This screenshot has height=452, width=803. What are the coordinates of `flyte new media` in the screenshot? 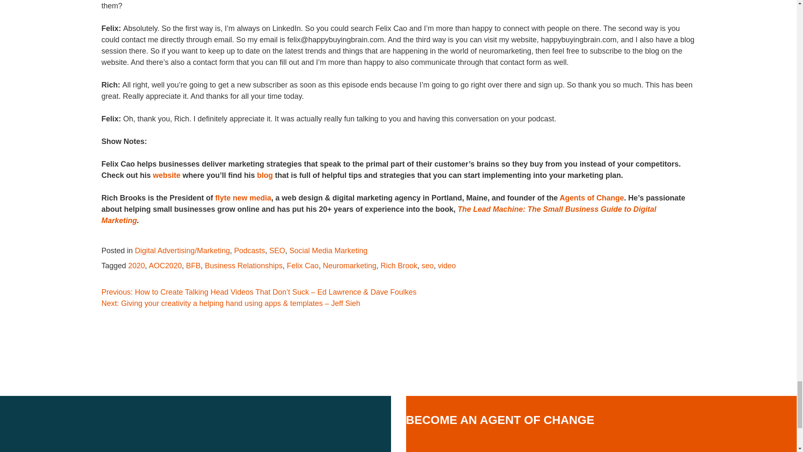 It's located at (243, 198).